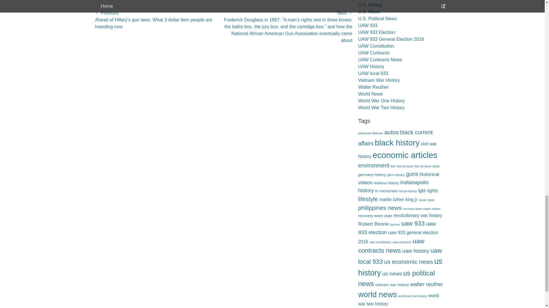 The width and height of the screenshot is (549, 308). Describe the element at coordinates (427, 166) in the screenshot. I see `1 topic` at that location.